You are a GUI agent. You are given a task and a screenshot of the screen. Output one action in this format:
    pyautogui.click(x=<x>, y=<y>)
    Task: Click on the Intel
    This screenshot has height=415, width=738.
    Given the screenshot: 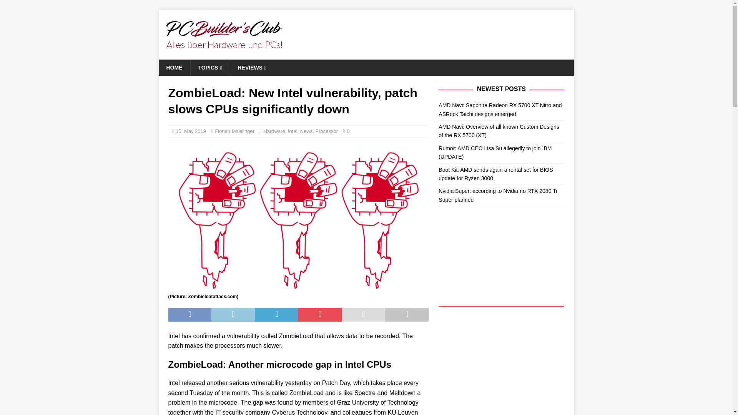 What is the action you would take?
    pyautogui.click(x=292, y=131)
    